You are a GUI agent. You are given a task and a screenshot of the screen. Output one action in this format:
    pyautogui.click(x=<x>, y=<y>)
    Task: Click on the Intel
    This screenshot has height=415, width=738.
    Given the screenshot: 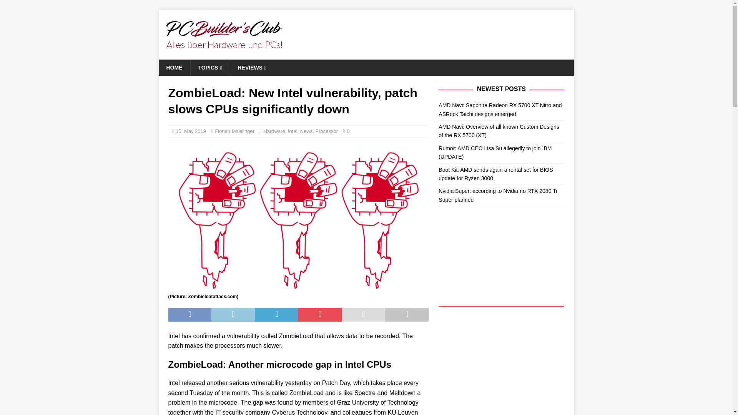 What is the action you would take?
    pyautogui.click(x=292, y=131)
    